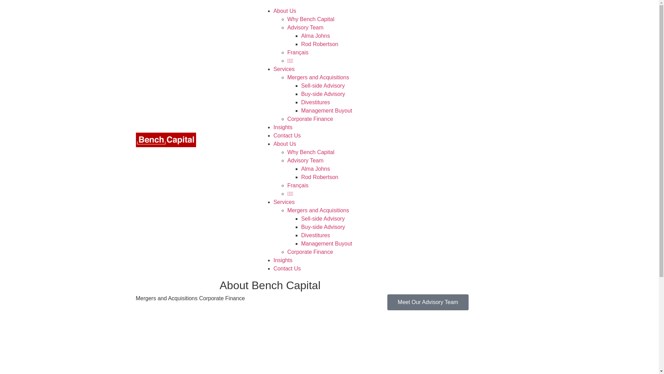  Describe the element at coordinates (320, 44) in the screenshot. I see `Rod Robertson` at that location.